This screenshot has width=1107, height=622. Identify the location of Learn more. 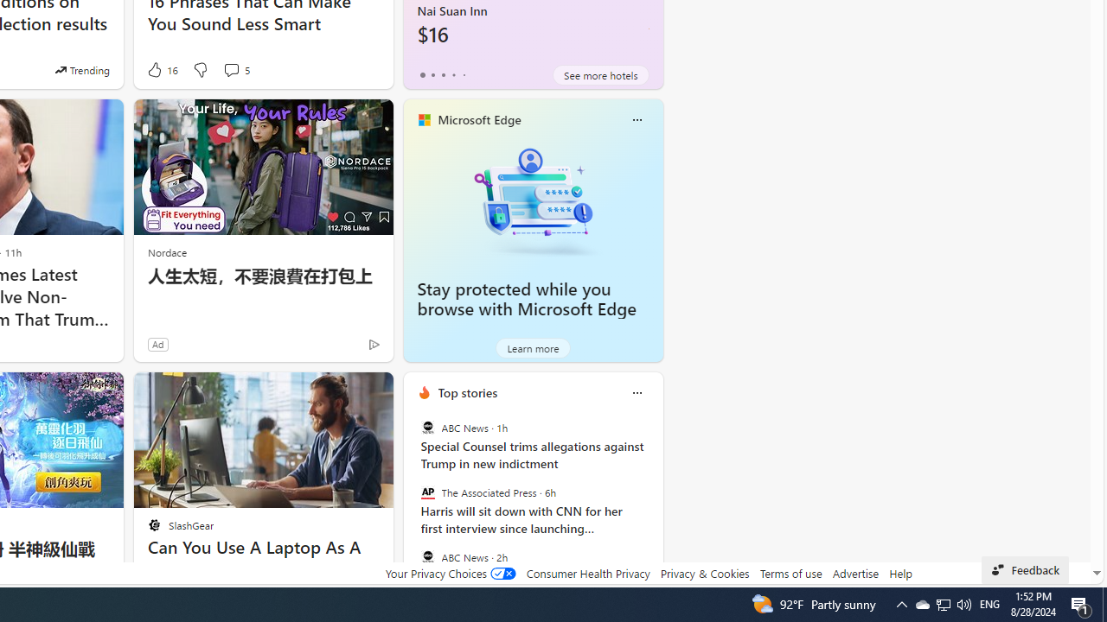
(533, 347).